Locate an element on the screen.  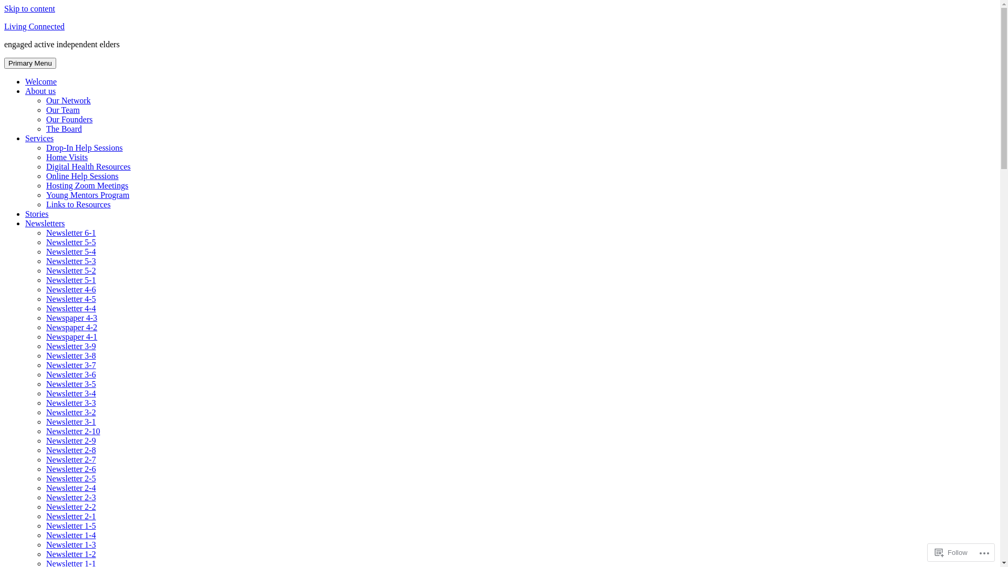
Newsletter 5-1 is located at coordinates (71, 280).